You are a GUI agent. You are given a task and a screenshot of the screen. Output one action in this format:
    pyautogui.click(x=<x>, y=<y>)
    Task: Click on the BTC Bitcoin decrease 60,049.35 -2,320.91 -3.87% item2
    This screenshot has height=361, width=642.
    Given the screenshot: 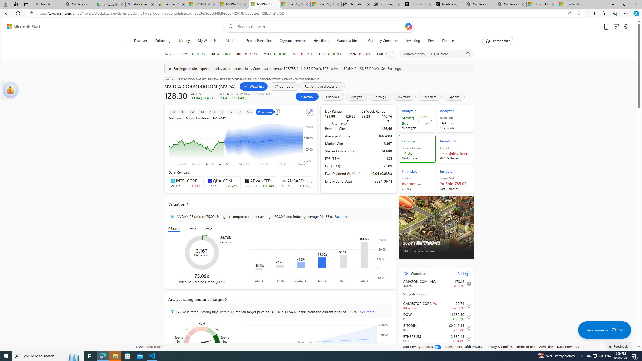 What is the action you would take?
    pyautogui.click(x=436, y=327)
    